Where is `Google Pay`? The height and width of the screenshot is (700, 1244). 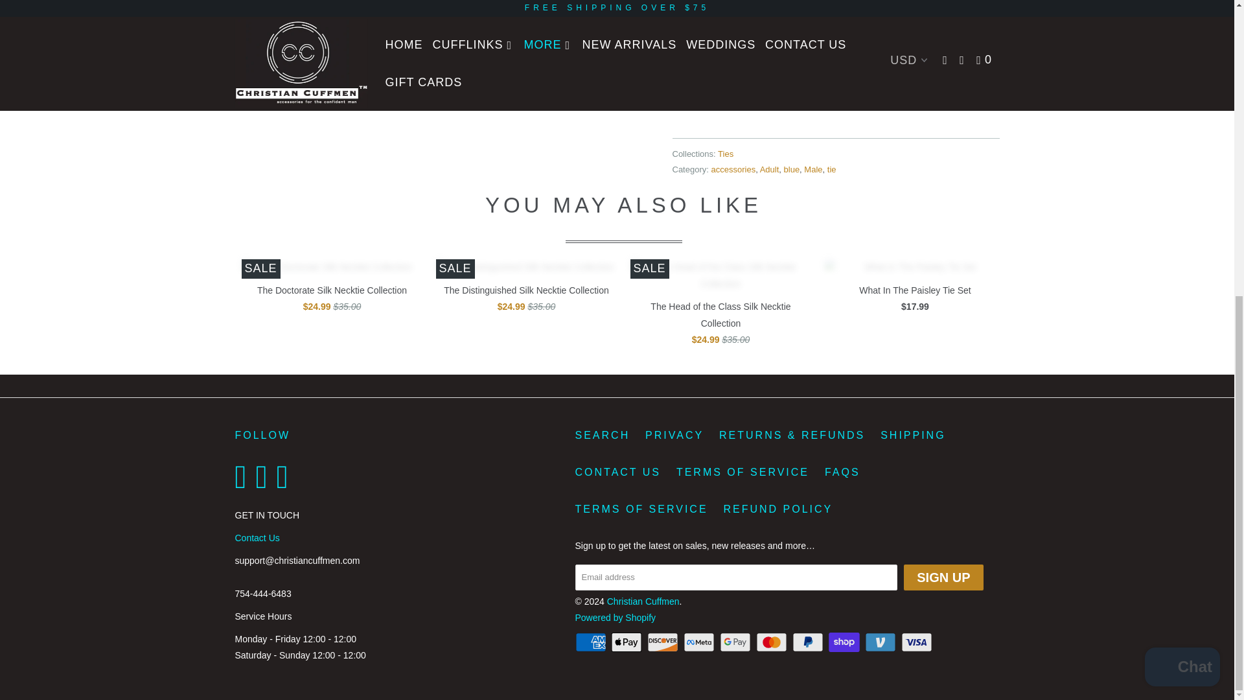 Google Pay is located at coordinates (737, 642).